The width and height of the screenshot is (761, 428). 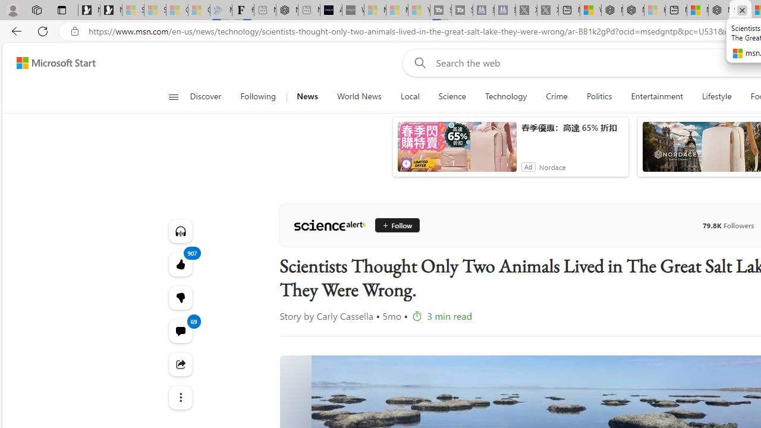 I want to click on anim-content, so click(x=457, y=152).